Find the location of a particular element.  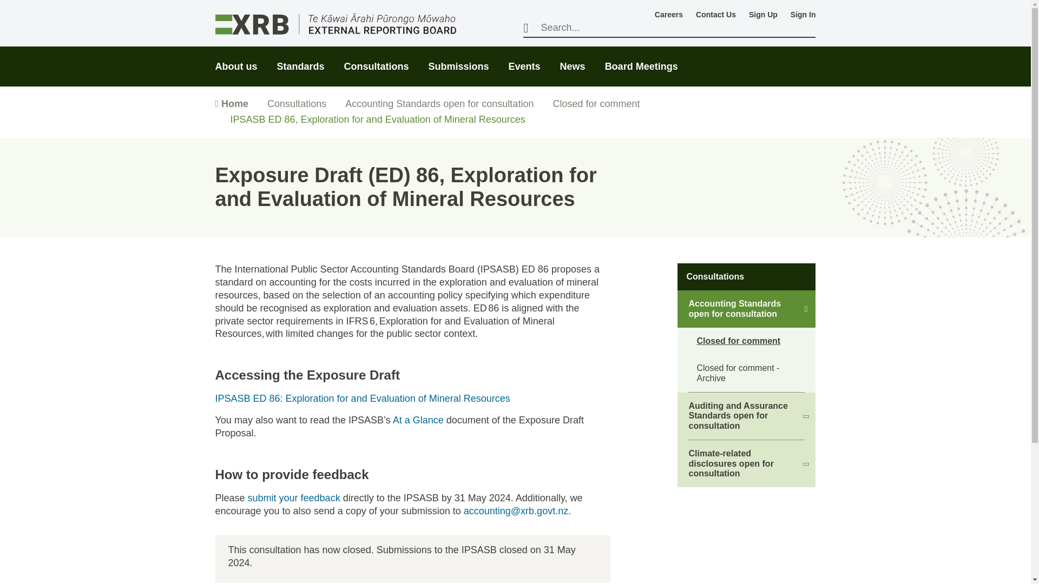

About us is located at coordinates (236, 59).